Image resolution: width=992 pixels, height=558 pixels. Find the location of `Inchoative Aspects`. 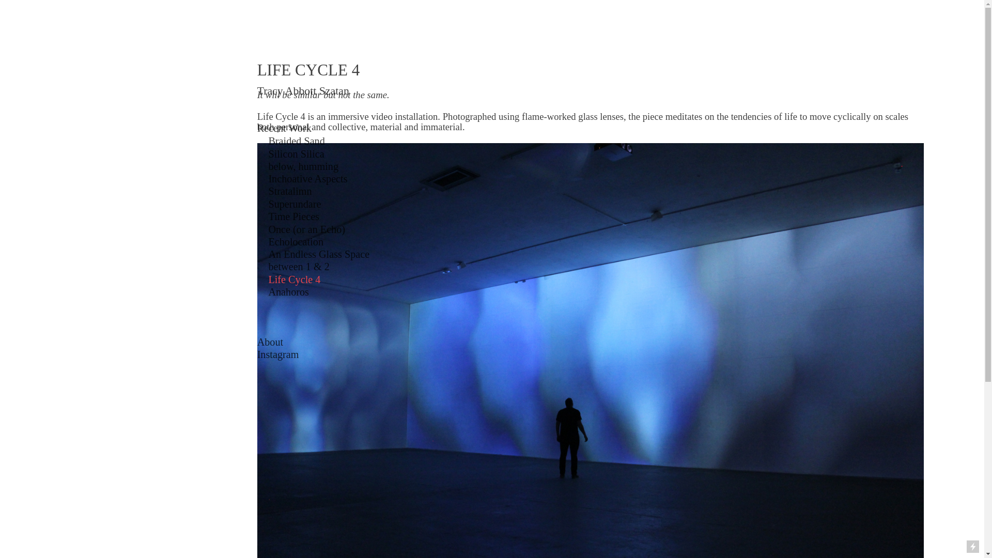

Inchoative Aspects is located at coordinates (307, 179).